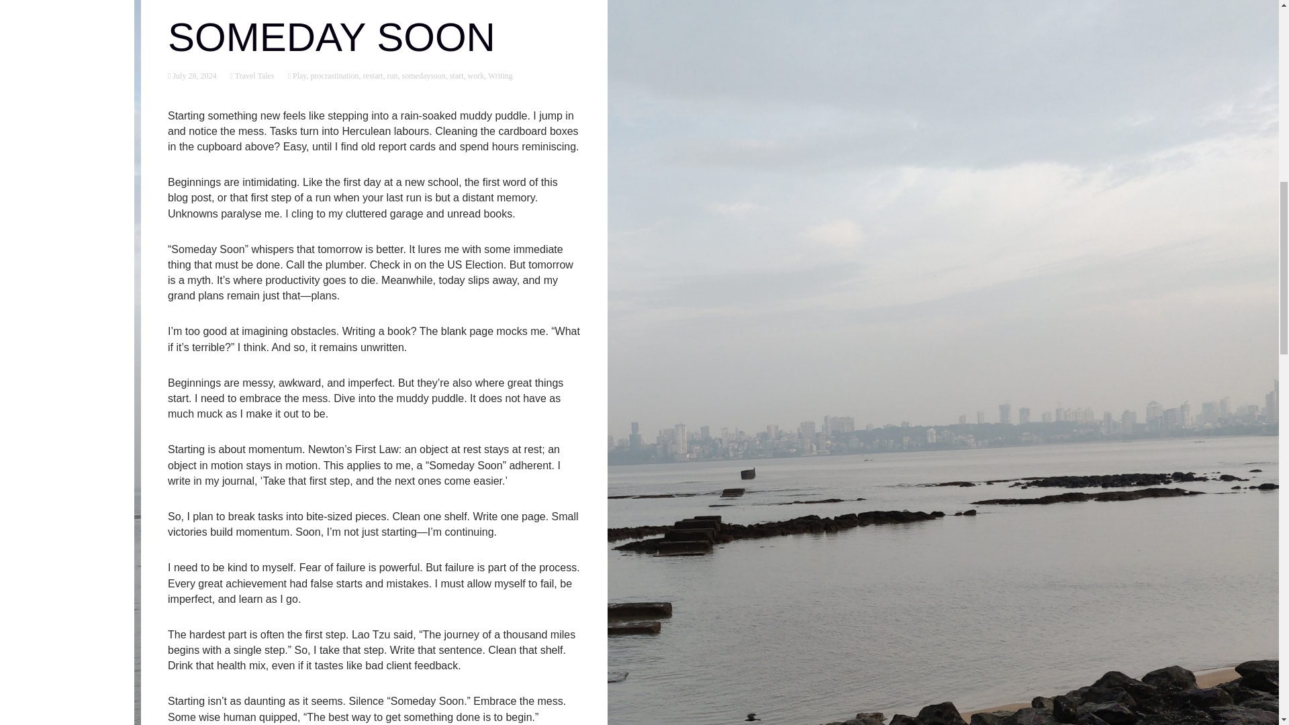  What do you see at coordinates (254, 75) in the screenshot?
I see `Travel Tales` at bounding box center [254, 75].